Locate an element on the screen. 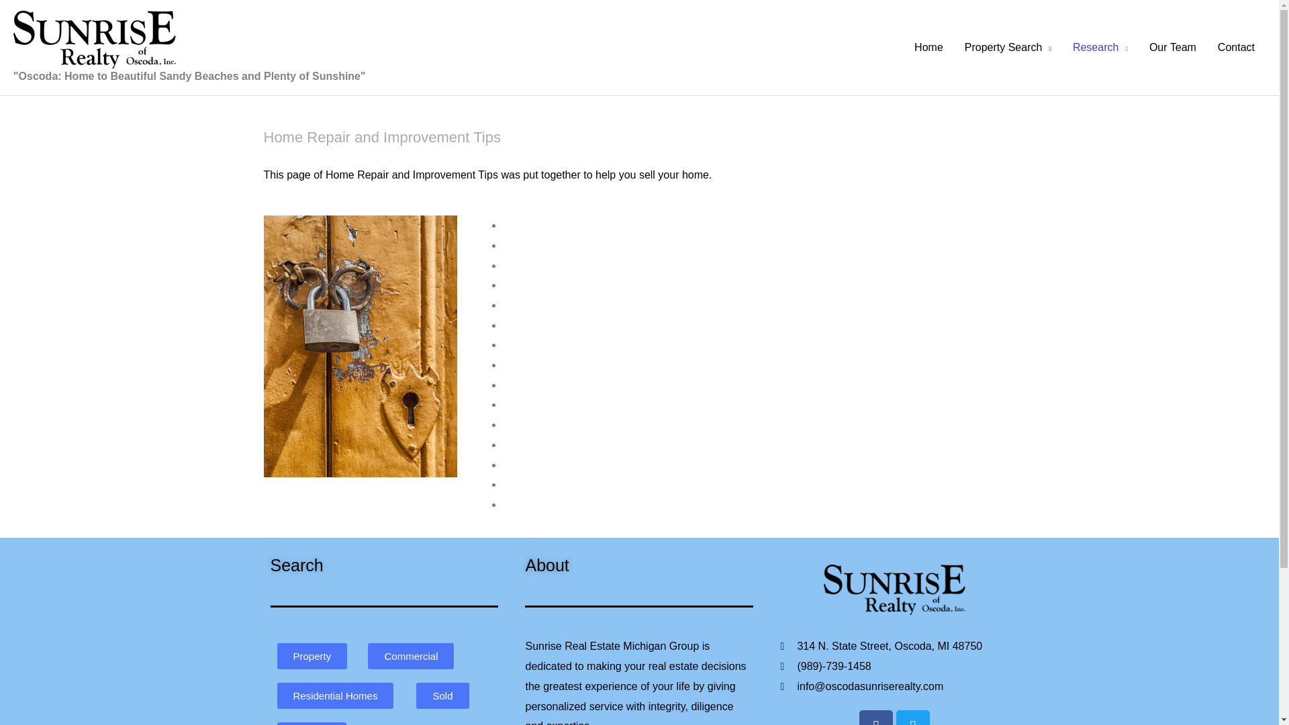 This screenshot has width=1289, height=725. Contact is located at coordinates (1236, 47).